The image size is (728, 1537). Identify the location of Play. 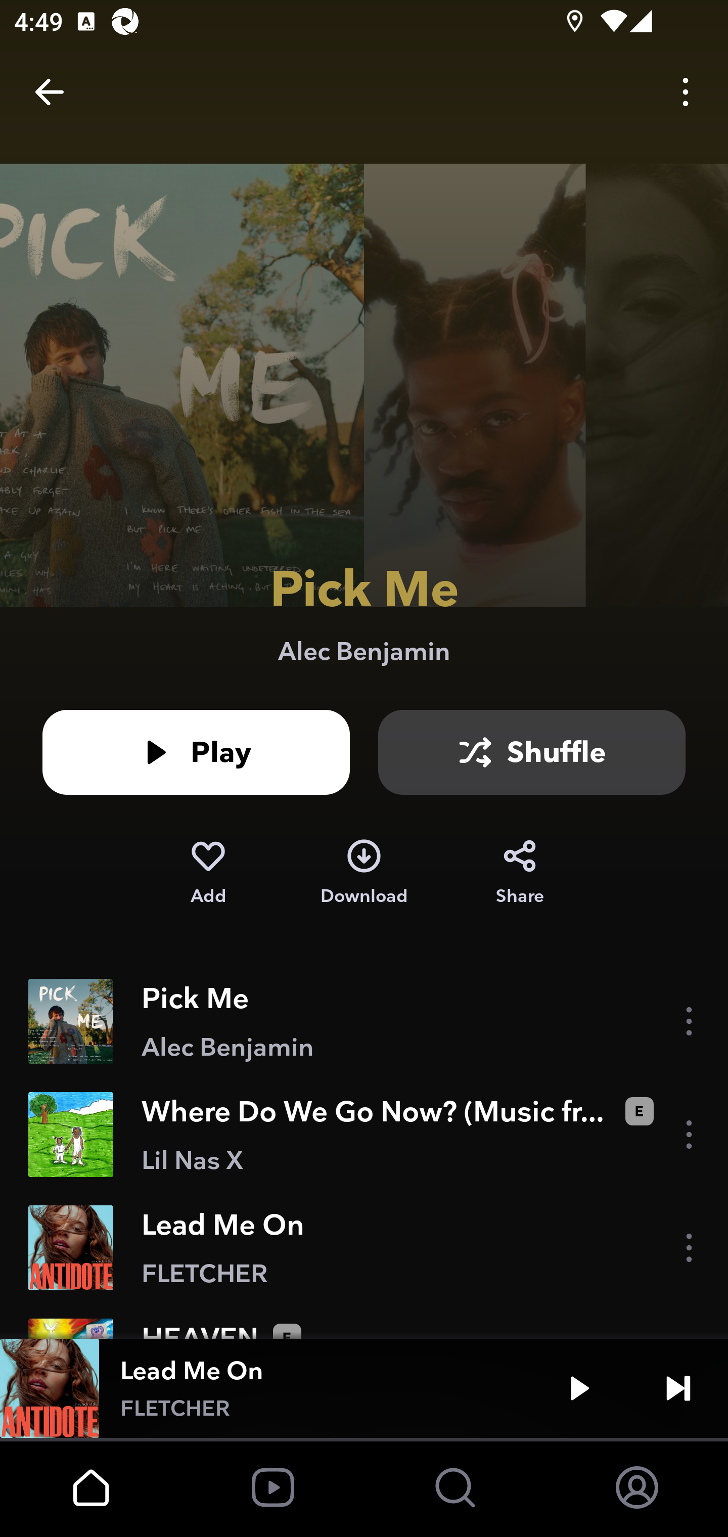
(196, 752).